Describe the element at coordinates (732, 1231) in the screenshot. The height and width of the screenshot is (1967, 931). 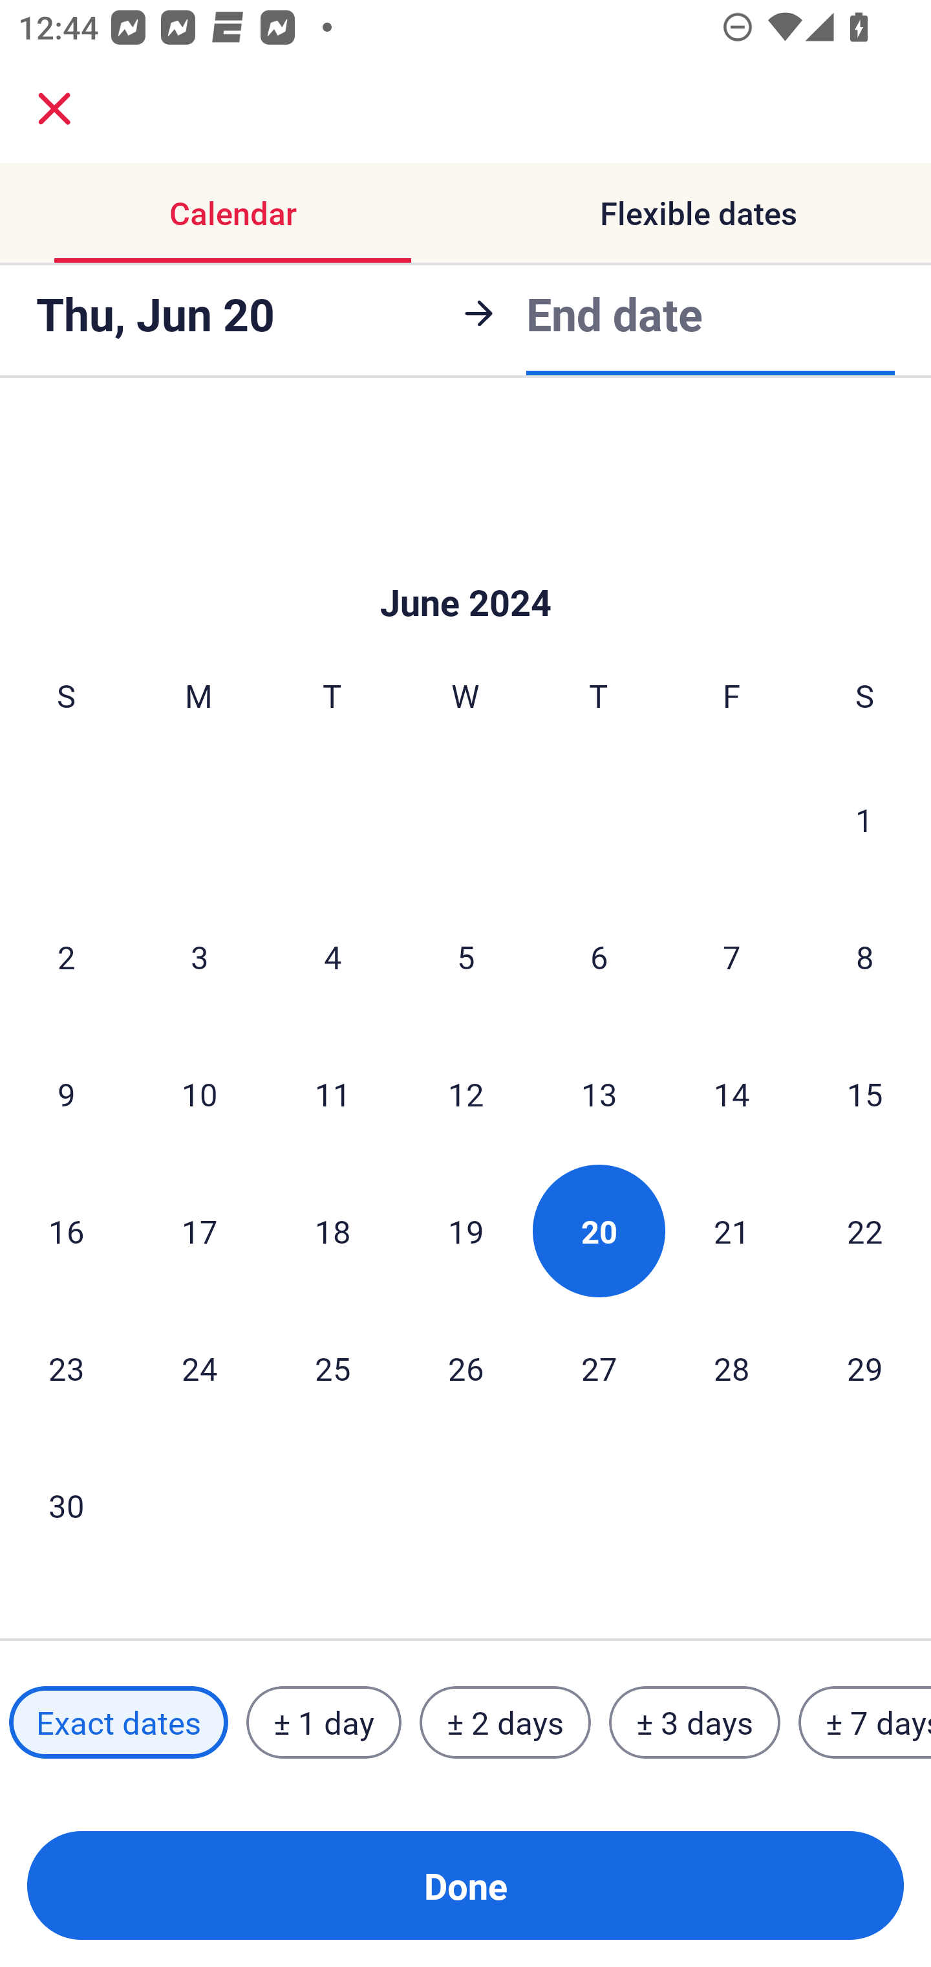
I see `21 Friday, June 21, 2024` at that location.